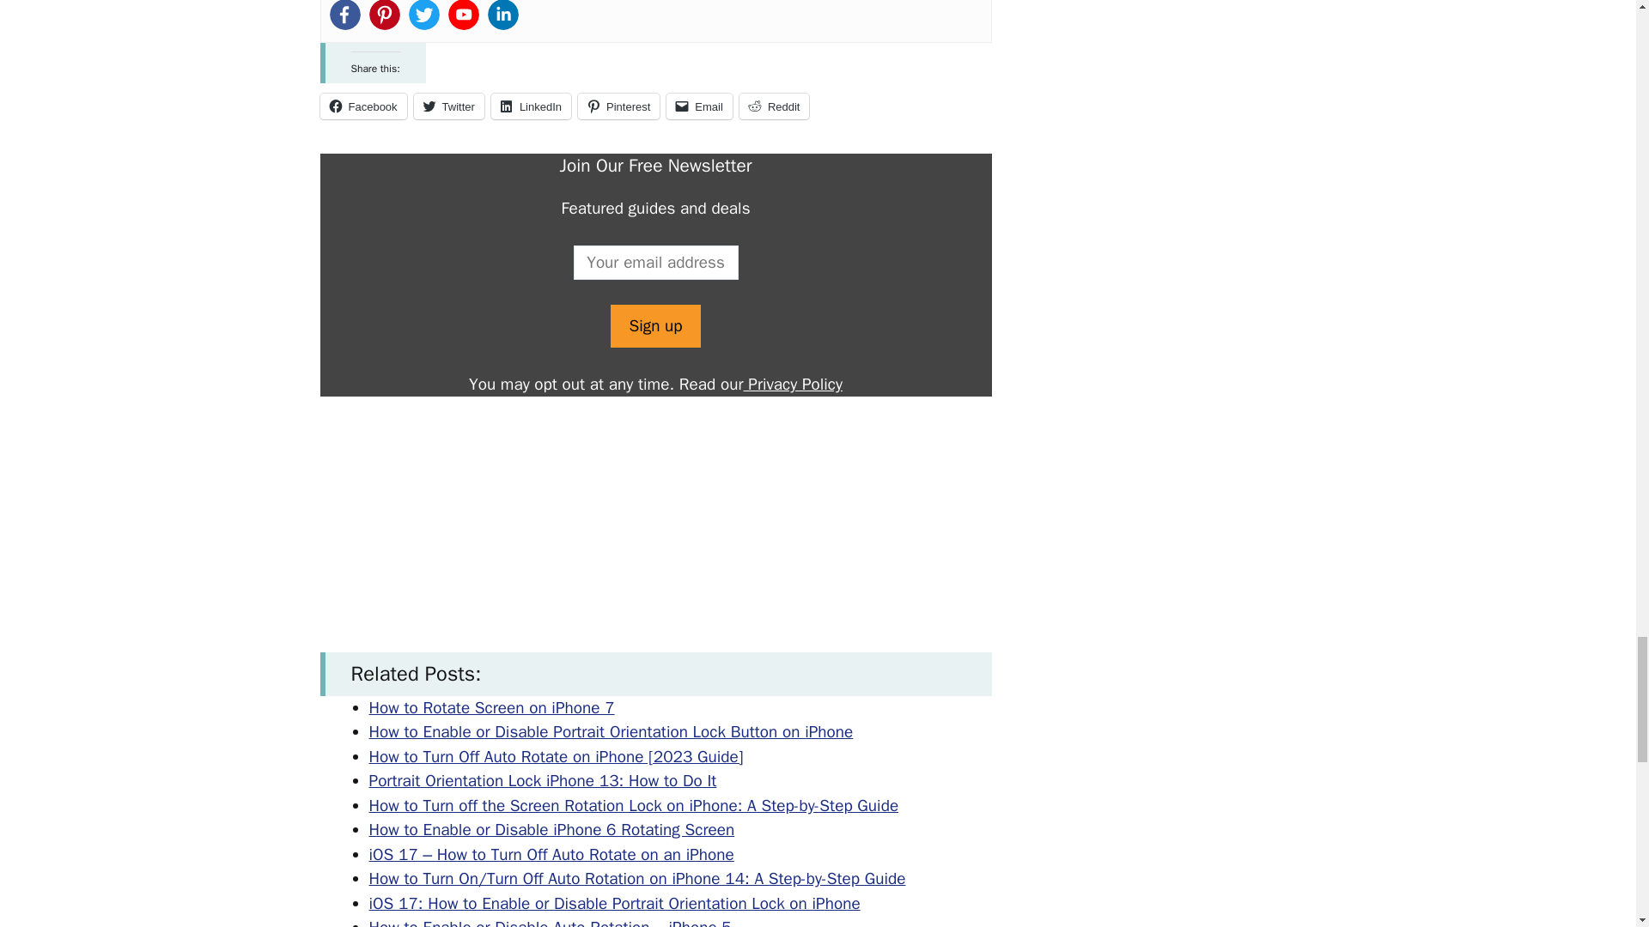 The height and width of the screenshot is (927, 1649). I want to click on Pinterest, so click(618, 106).